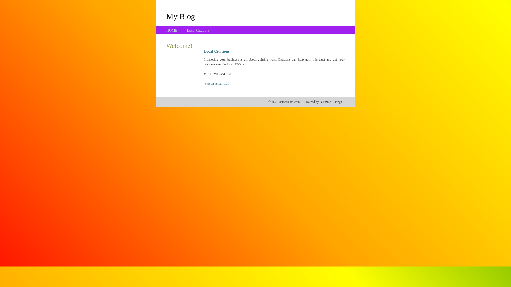 The width and height of the screenshot is (511, 287). What do you see at coordinates (217, 83) in the screenshot?
I see `https://rysipany.cf/` at bounding box center [217, 83].